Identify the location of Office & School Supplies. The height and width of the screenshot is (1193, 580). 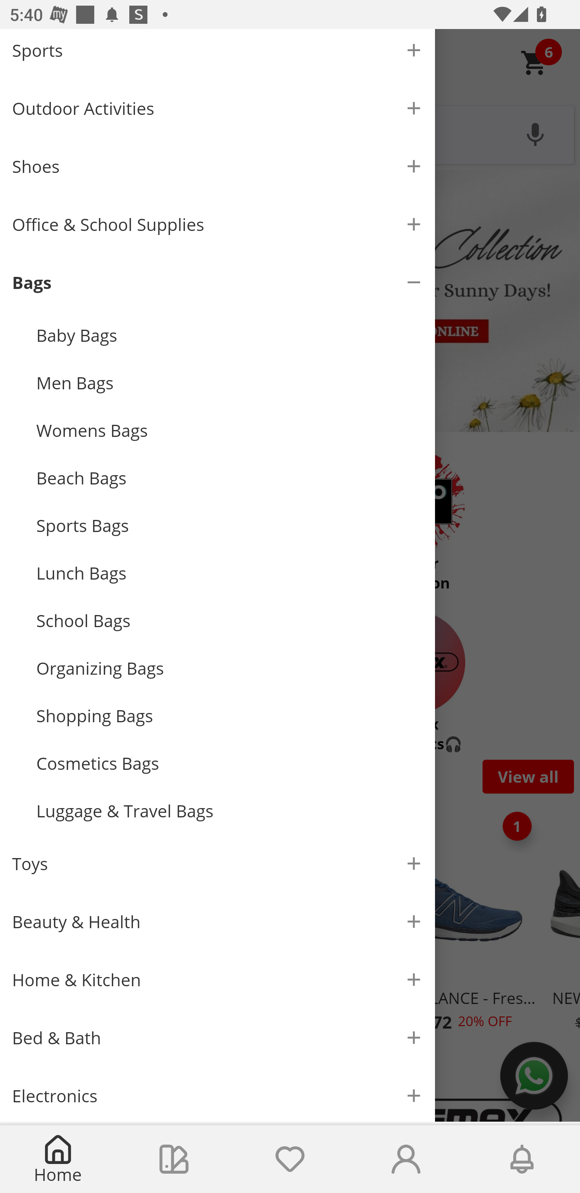
(217, 224).